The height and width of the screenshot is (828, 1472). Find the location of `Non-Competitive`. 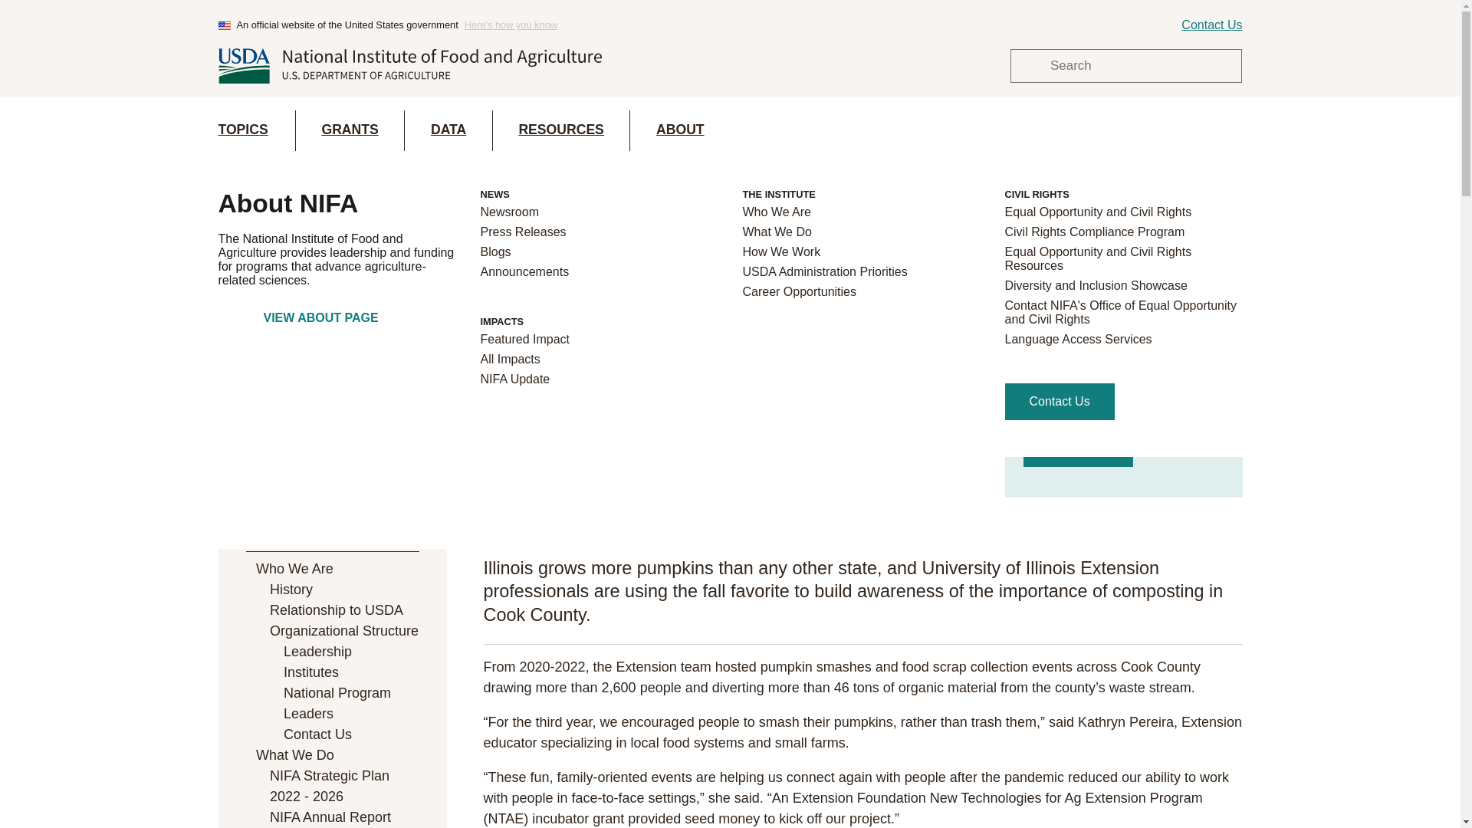

Non-Competitive is located at coordinates (598, 402).